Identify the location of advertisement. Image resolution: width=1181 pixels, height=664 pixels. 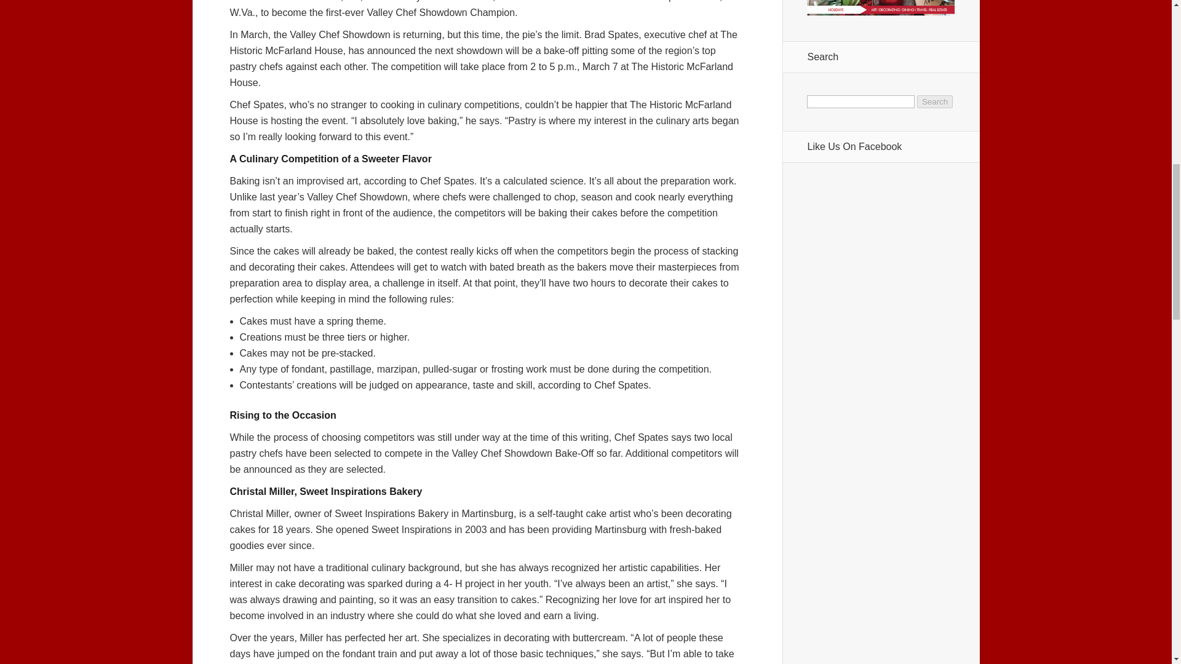
(880, 10).